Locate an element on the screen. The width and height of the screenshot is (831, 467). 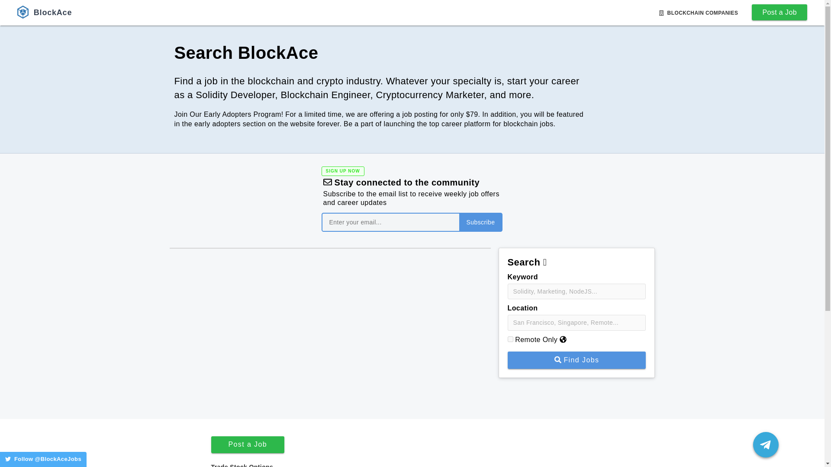
Find Jobs is located at coordinates (576, 360).